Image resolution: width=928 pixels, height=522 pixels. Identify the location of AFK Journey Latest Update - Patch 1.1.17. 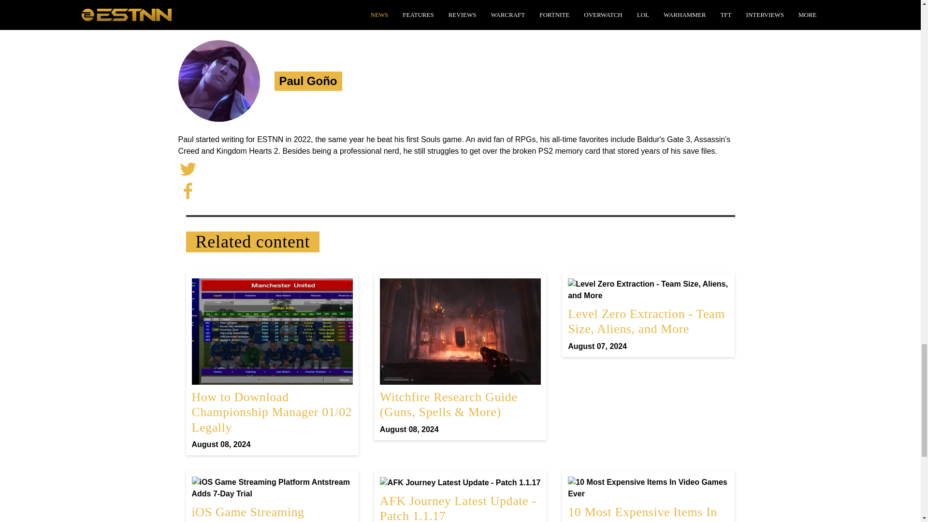
(648, 314).